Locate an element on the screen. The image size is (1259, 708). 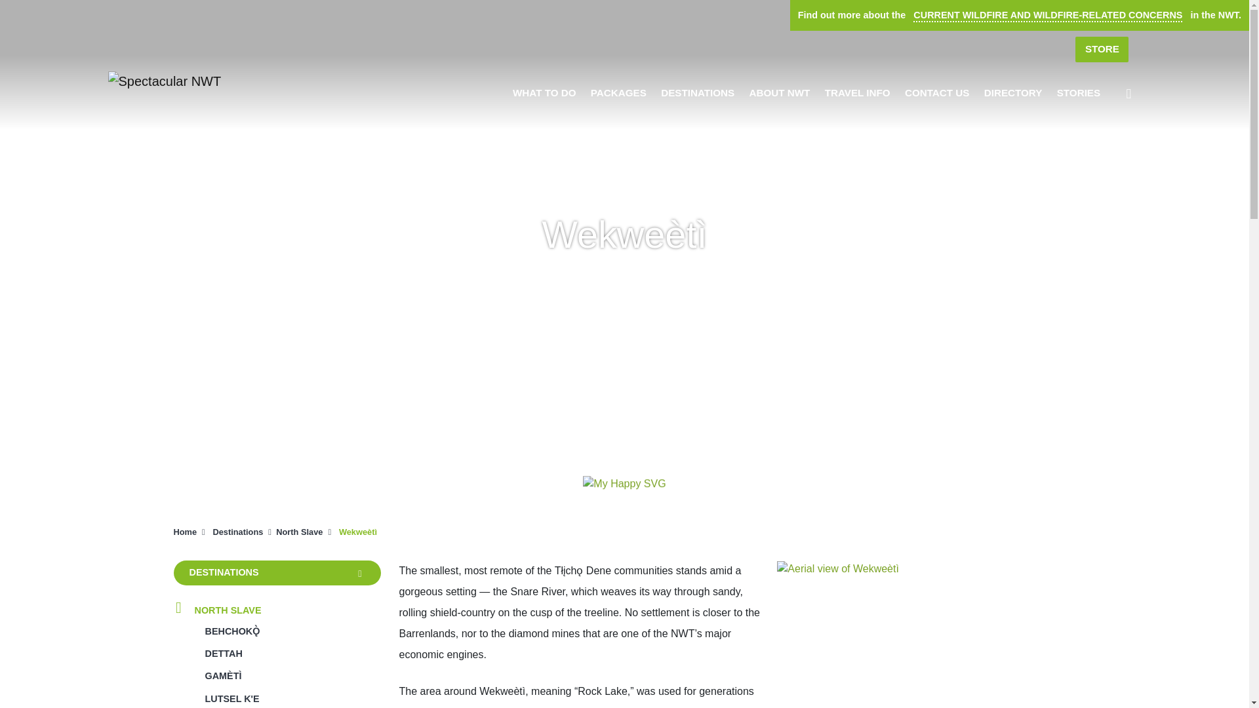
CURRENT WILDFIRE AND WILDFIRE-RELATED CONCERNS is located at coordinates (1047, 14).